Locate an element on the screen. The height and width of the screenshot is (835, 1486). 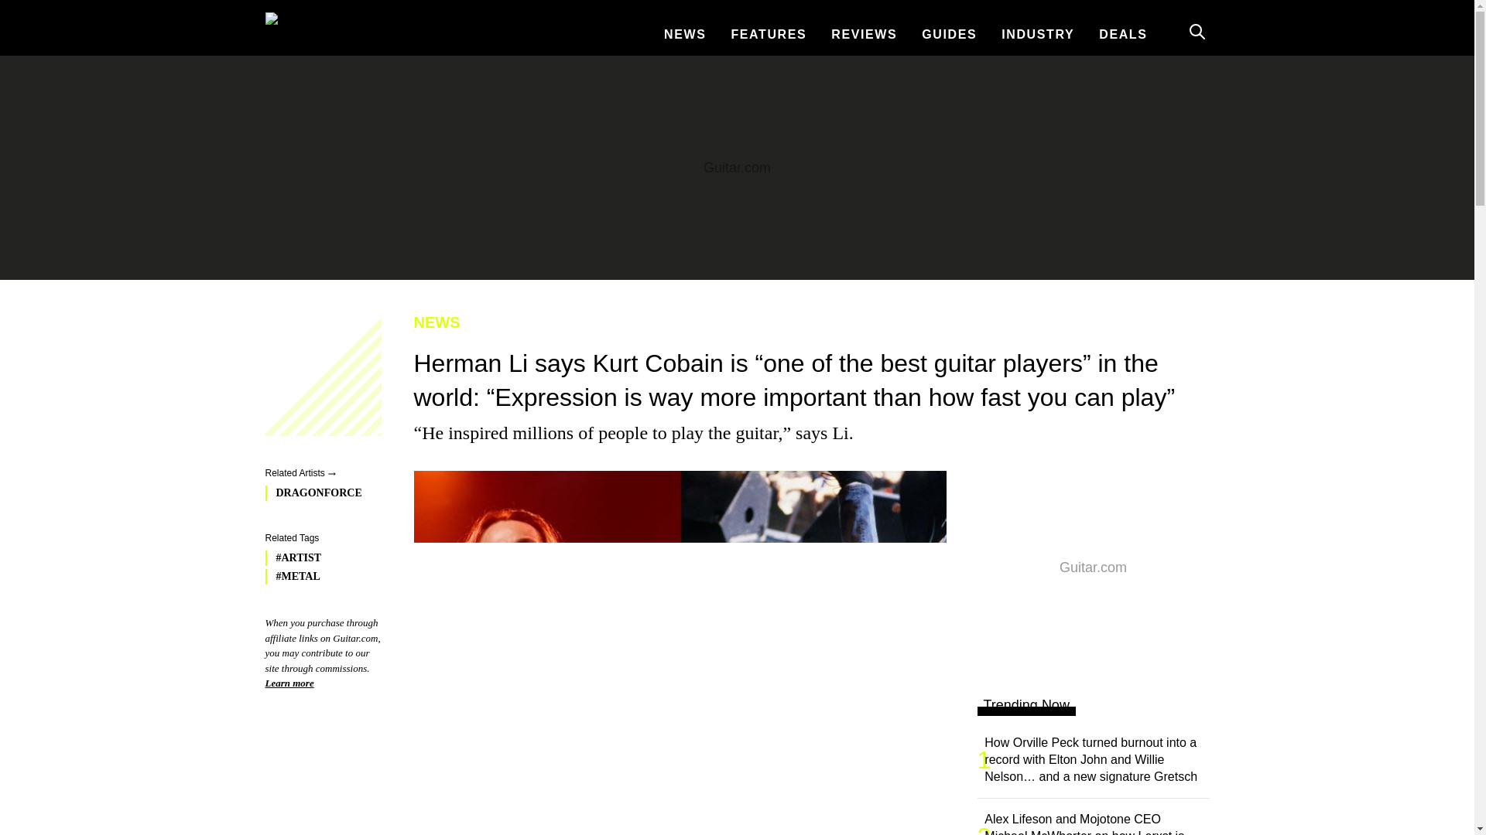
DragonForce is located at coordinates (318, 493).